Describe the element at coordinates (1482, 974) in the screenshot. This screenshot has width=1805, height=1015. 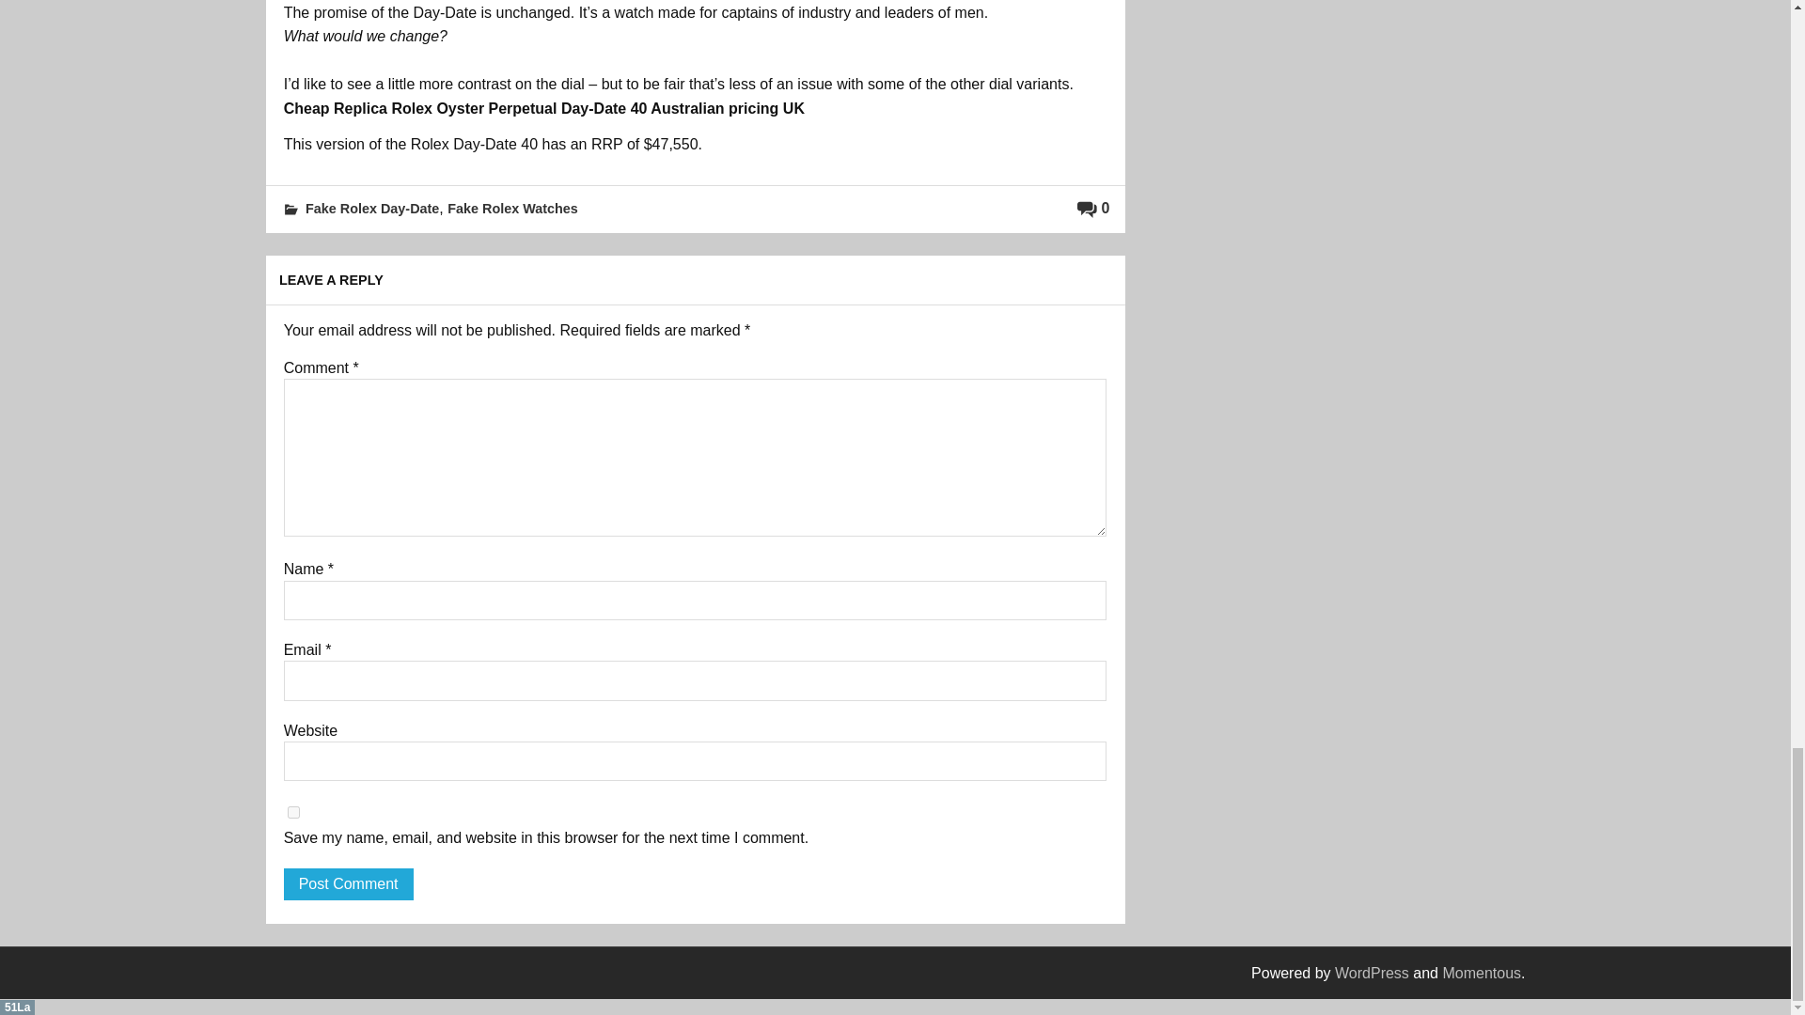
I see `Momentous WordPress Theme` at that location.